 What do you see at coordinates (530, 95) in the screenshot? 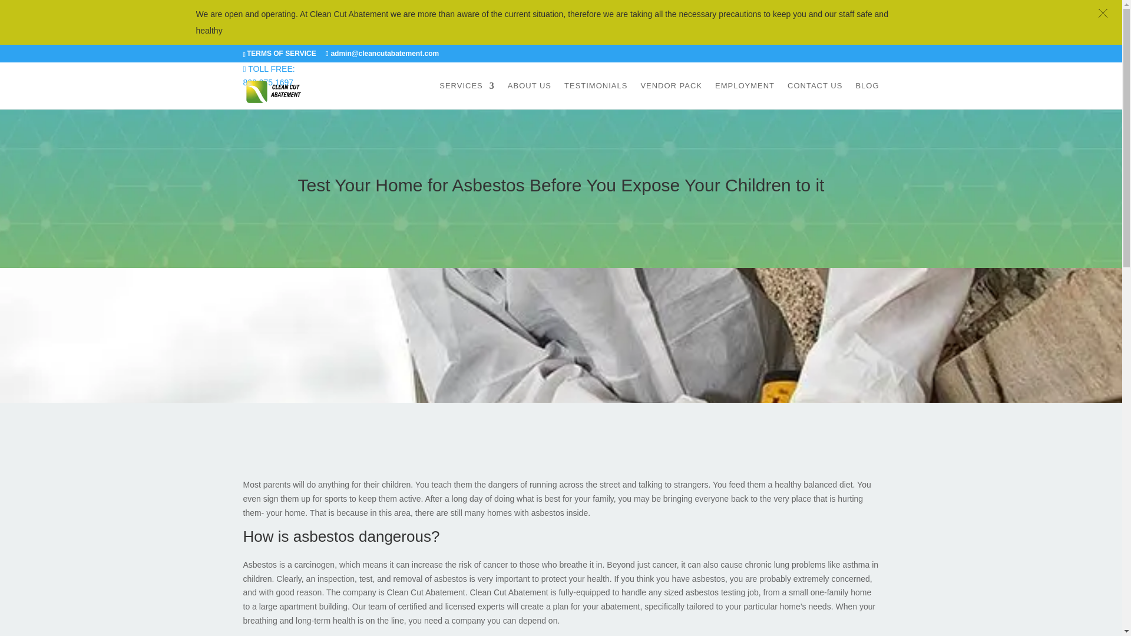
I see `ABOUT US` at bounding box center [530, 95].